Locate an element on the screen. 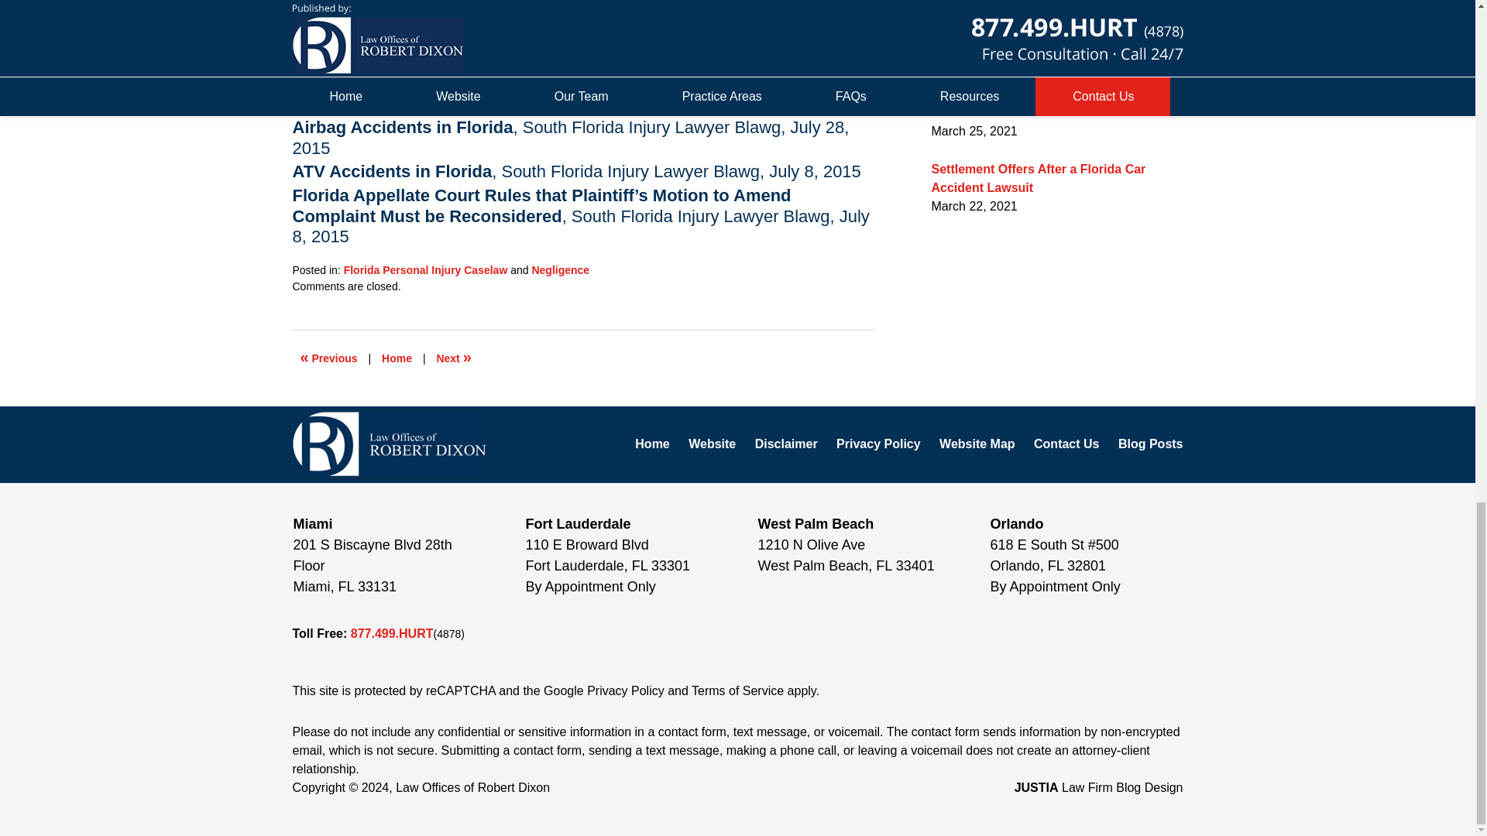  Falling Merchandise Injuries in Florida is located at coordinates (453, 358).